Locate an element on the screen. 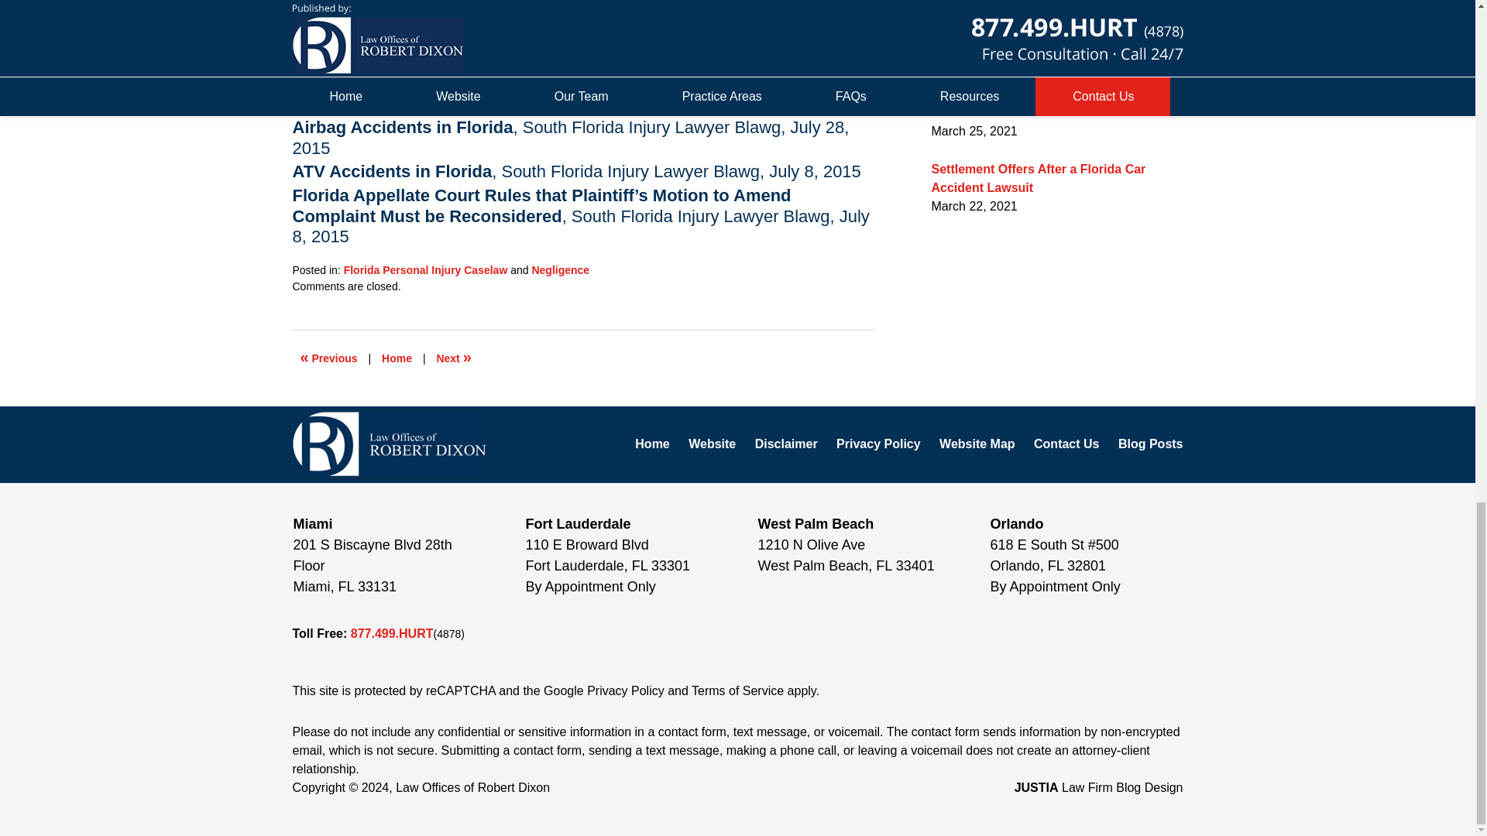  Falling Merchandise Injuries in Florida is located at coordinates (453, 358).